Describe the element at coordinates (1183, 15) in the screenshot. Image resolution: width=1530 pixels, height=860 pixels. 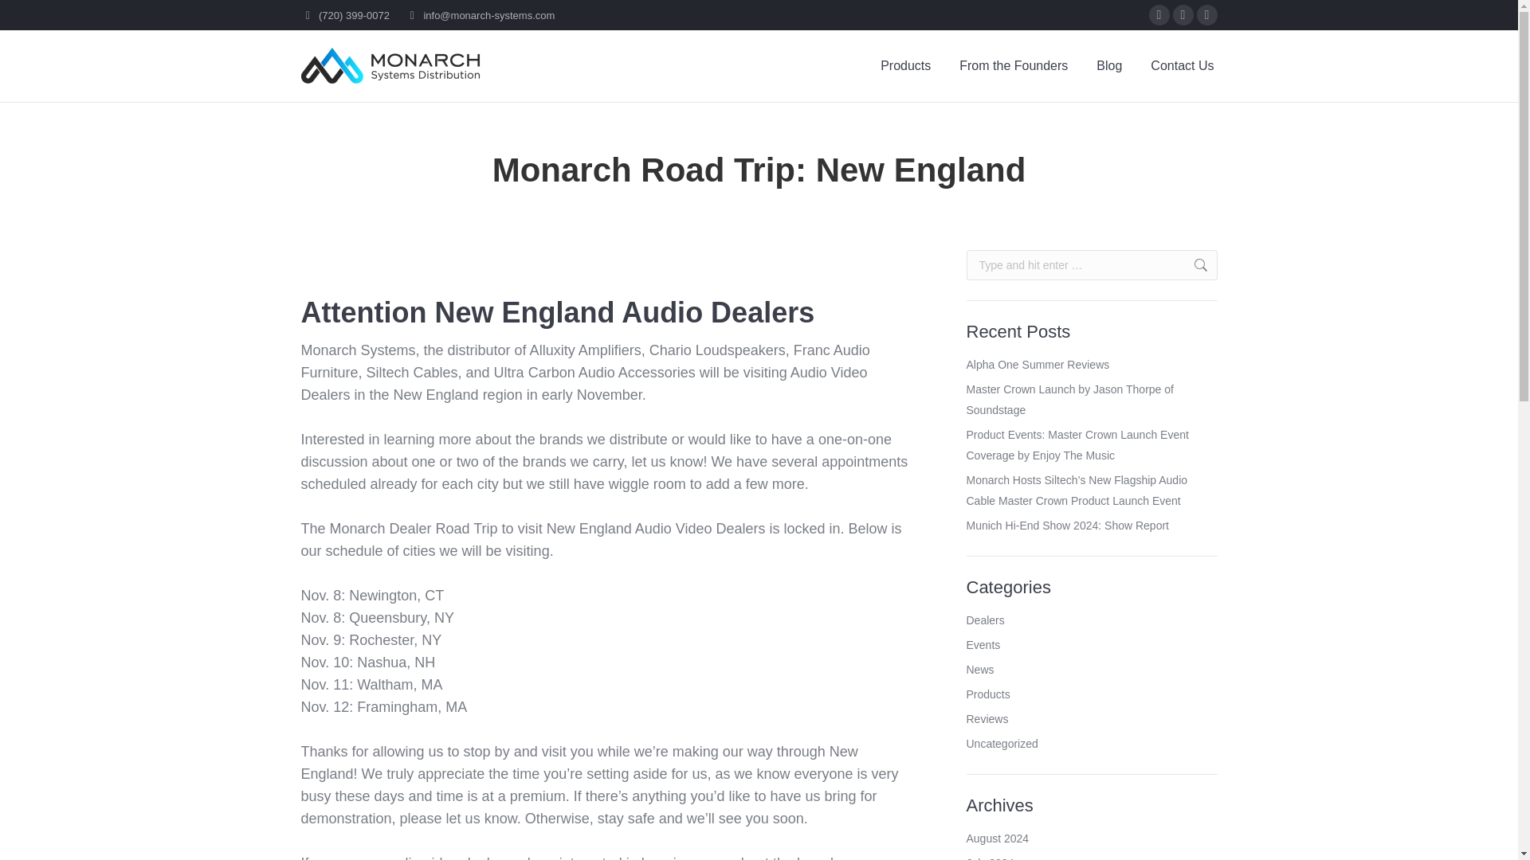
I see `X page opens in new window` at that location.